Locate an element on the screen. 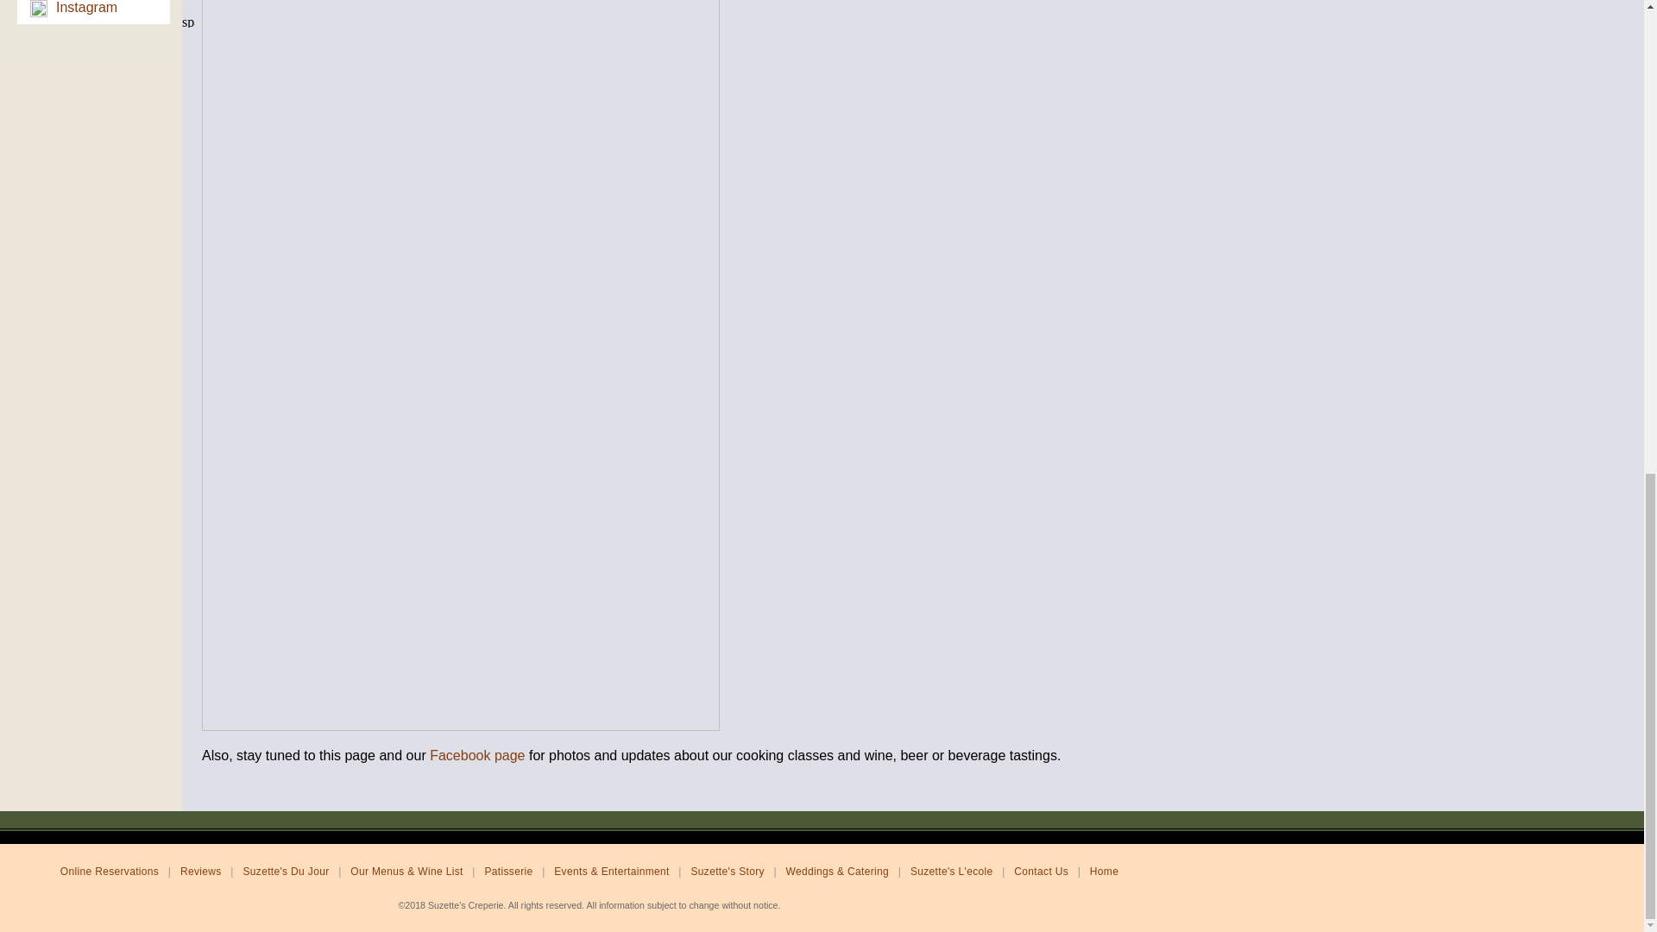 This screenshot has width=1657, height=932. Online Reservations is located at coordinates (109, 872).